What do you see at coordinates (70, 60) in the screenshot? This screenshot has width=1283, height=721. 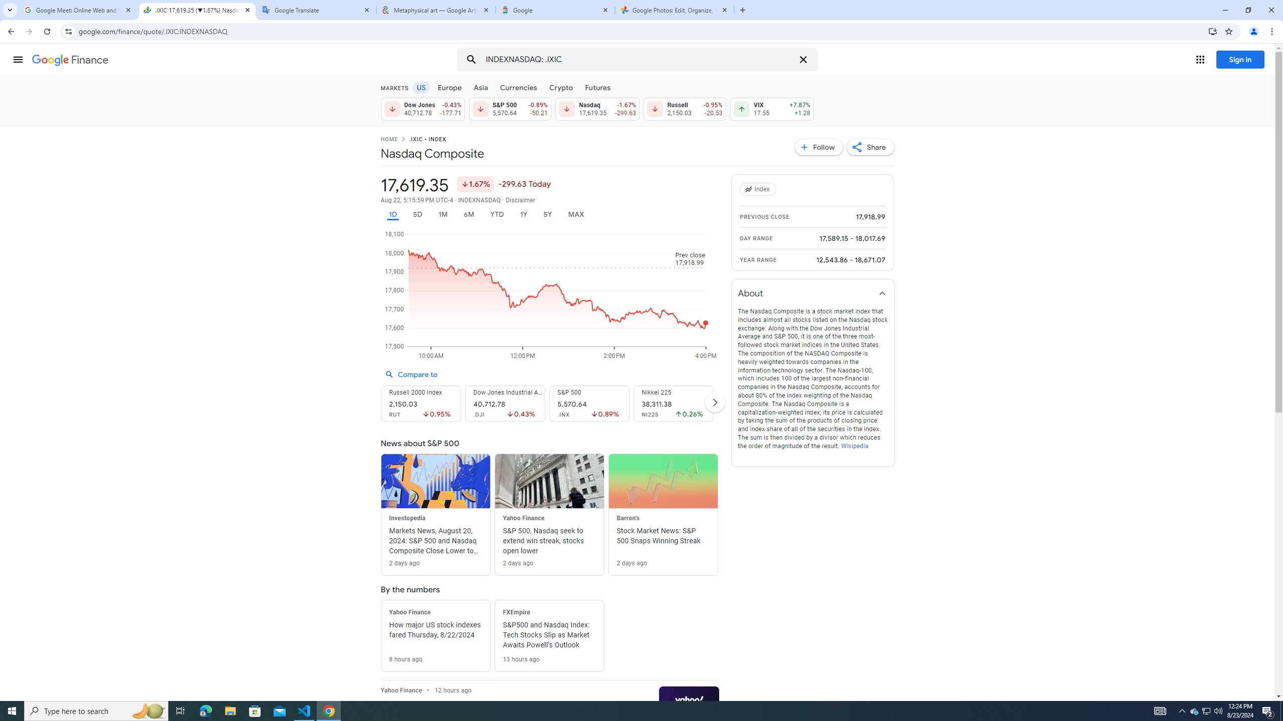 I see `Finance` at bounding box center [70, 60].